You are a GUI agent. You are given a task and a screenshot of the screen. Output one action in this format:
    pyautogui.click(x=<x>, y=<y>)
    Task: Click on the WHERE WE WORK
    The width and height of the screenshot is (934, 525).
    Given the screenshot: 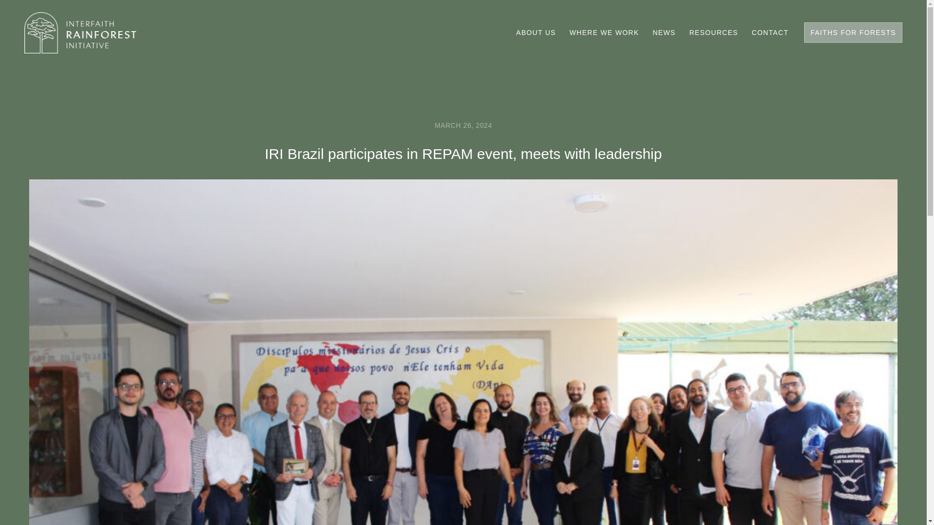 What is the action you would take?
    pyautogui.click(x=604, y=32)
    